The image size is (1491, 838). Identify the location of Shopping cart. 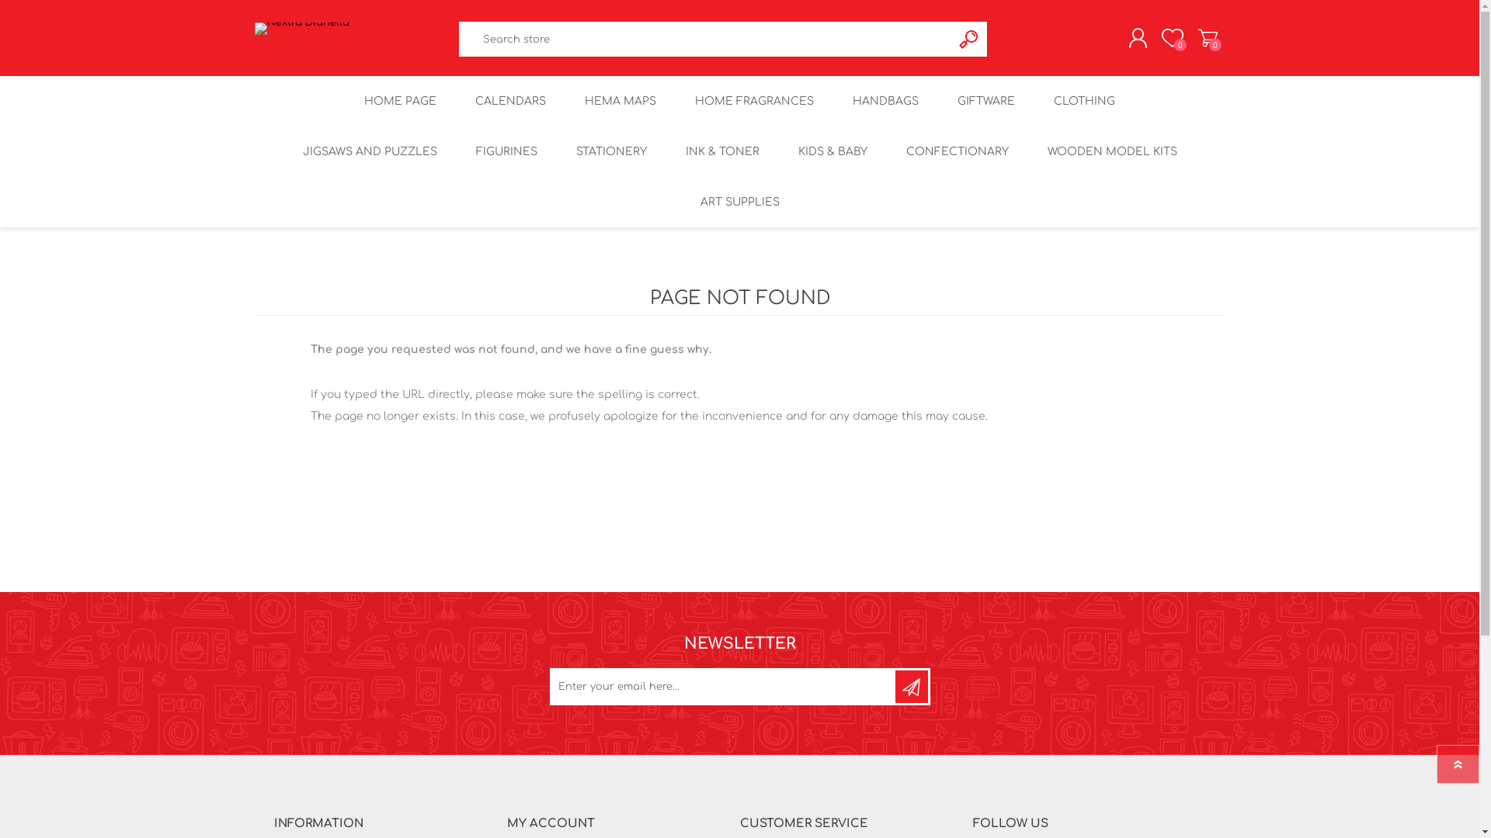
(1207, 38).